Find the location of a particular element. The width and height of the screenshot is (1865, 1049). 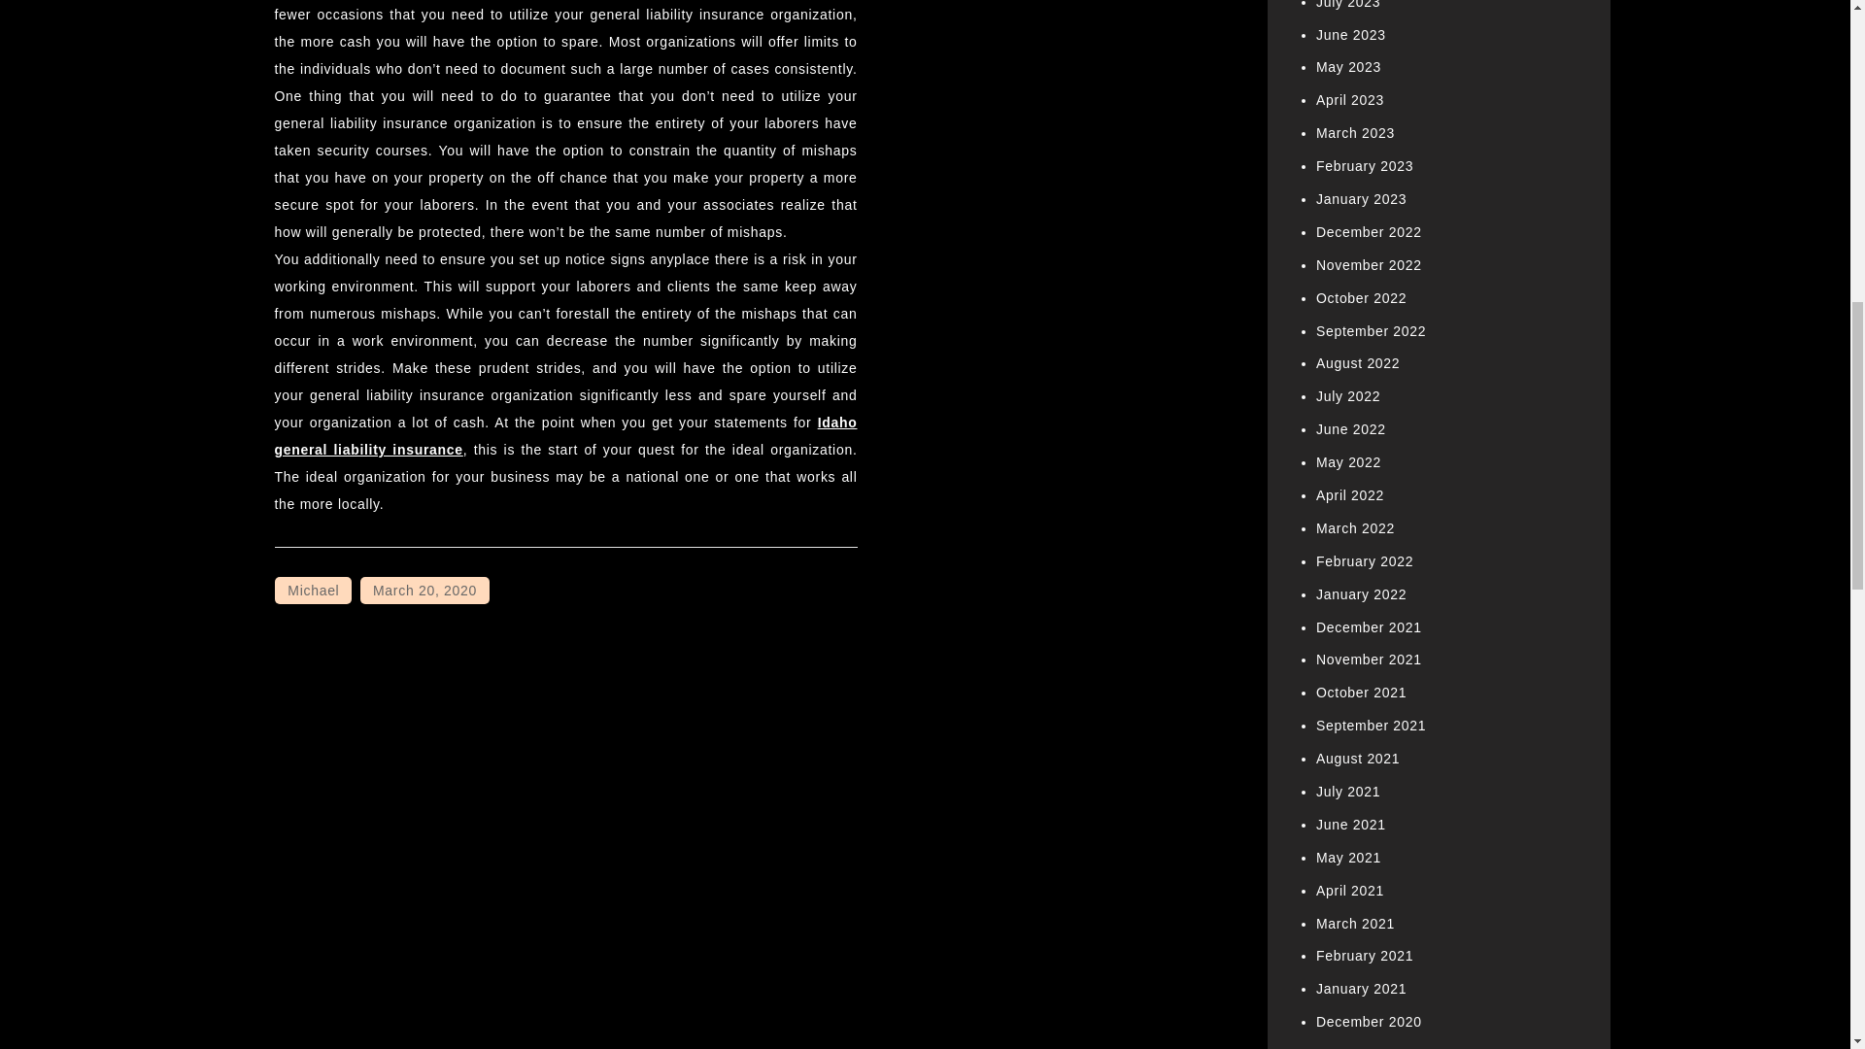

March 20, 2020 is located at coordinates (424, 591).